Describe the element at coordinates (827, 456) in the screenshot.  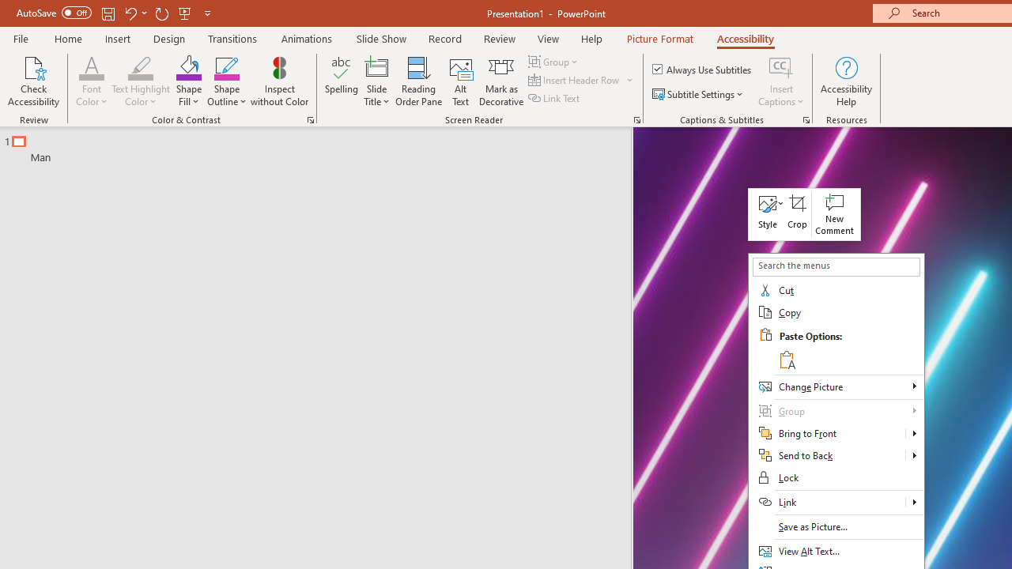
I see `Send to Back` at that location.